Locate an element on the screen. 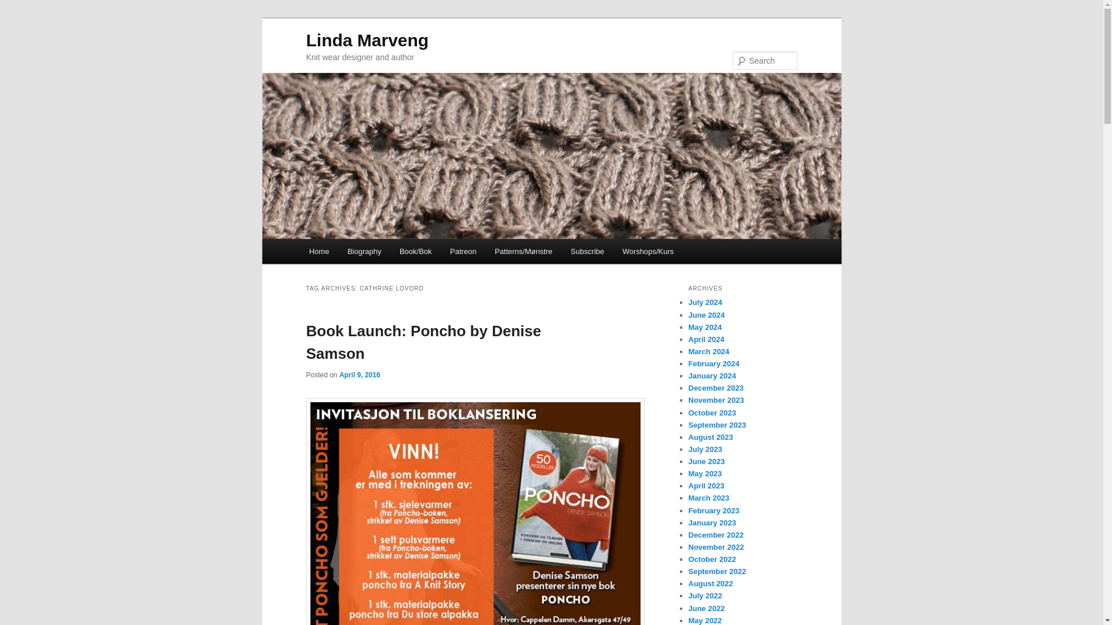  April 9, 2016 is located at coordinates (359, 375).